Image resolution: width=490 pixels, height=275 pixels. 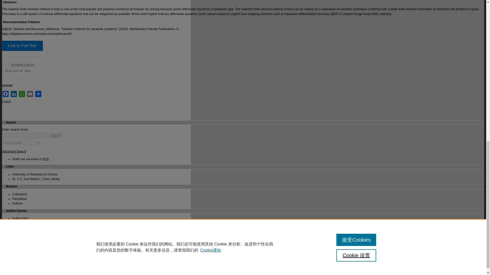 I want to click on Collections, so click(x=20, y=194).